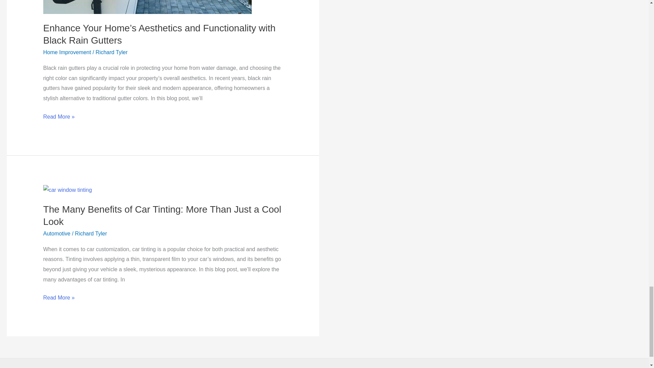  What do you see at coordinates (111, 52) in the screenshot?
I see `Richard Tyler` at bounding box center [111, 52].